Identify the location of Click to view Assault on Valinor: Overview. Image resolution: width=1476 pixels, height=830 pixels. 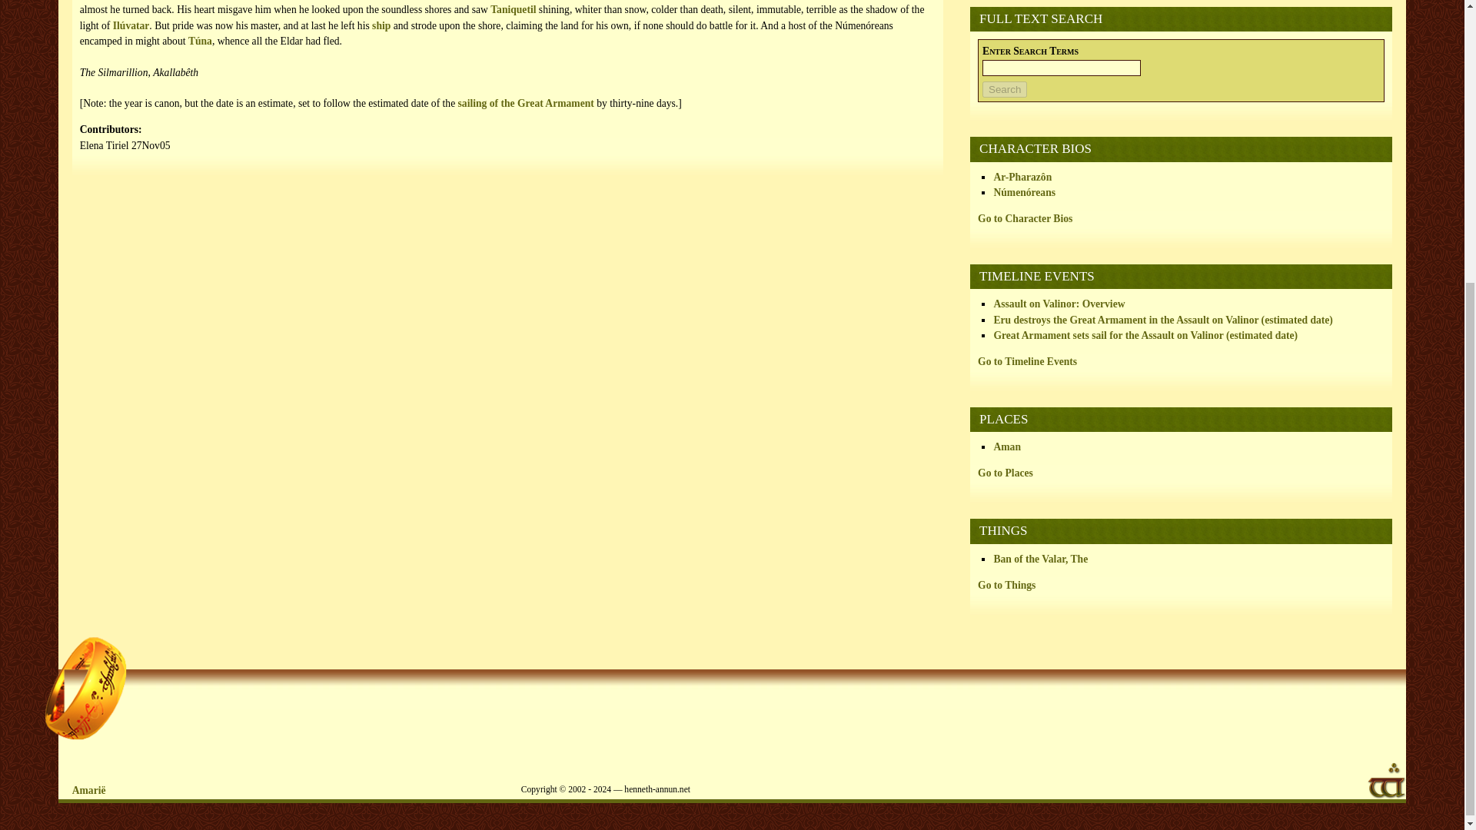
(1059, 303).